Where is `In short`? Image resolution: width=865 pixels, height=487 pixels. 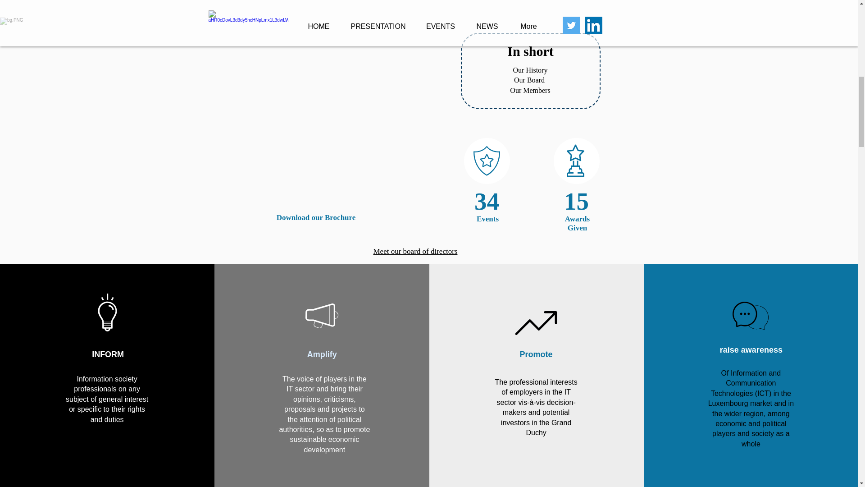 In short is located at coordinates (530, 51).